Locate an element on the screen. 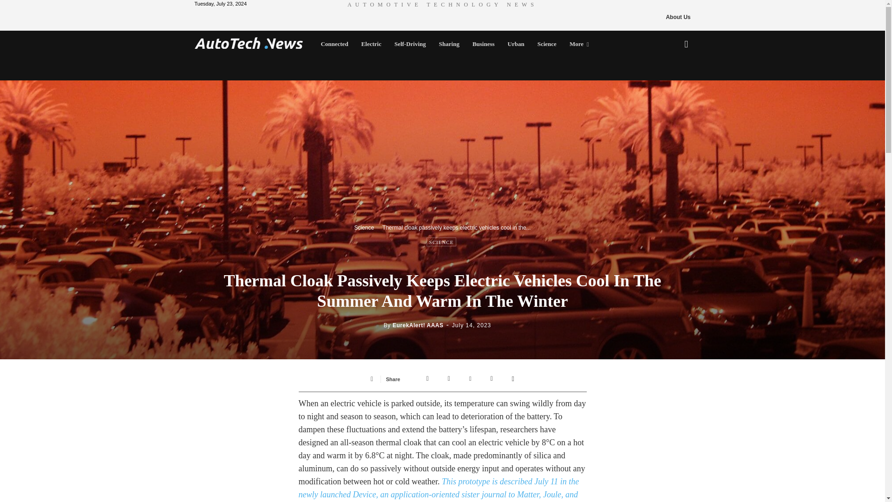  Business is located at coordinates (483, 44).